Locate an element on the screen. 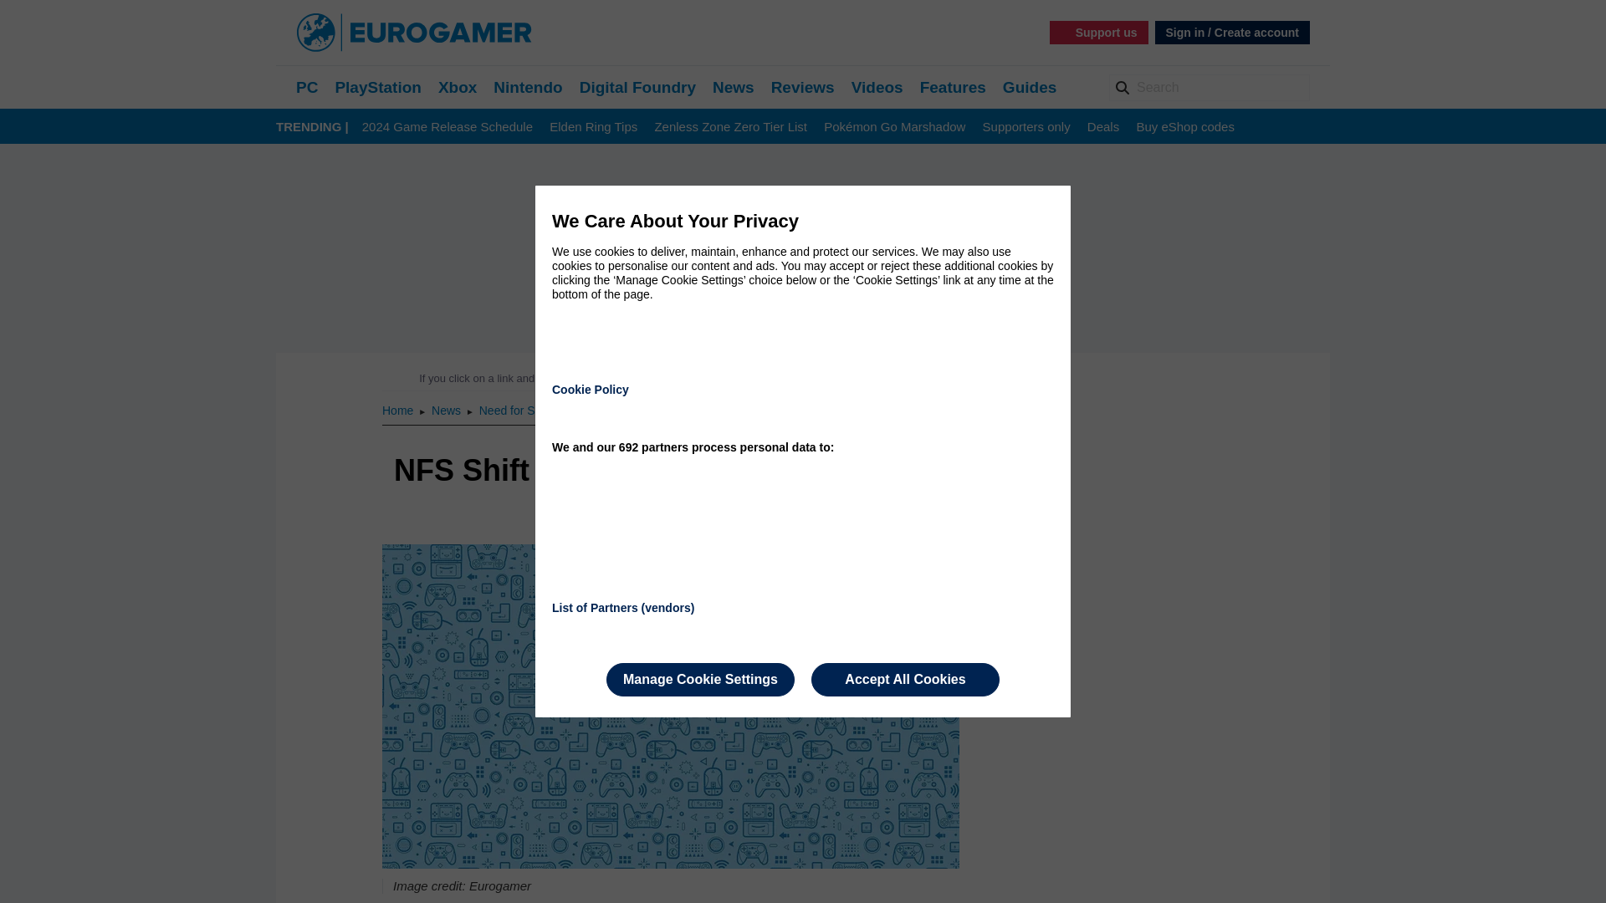  Zenless Zone Zero Tier List is located at coordinates (730, 127).